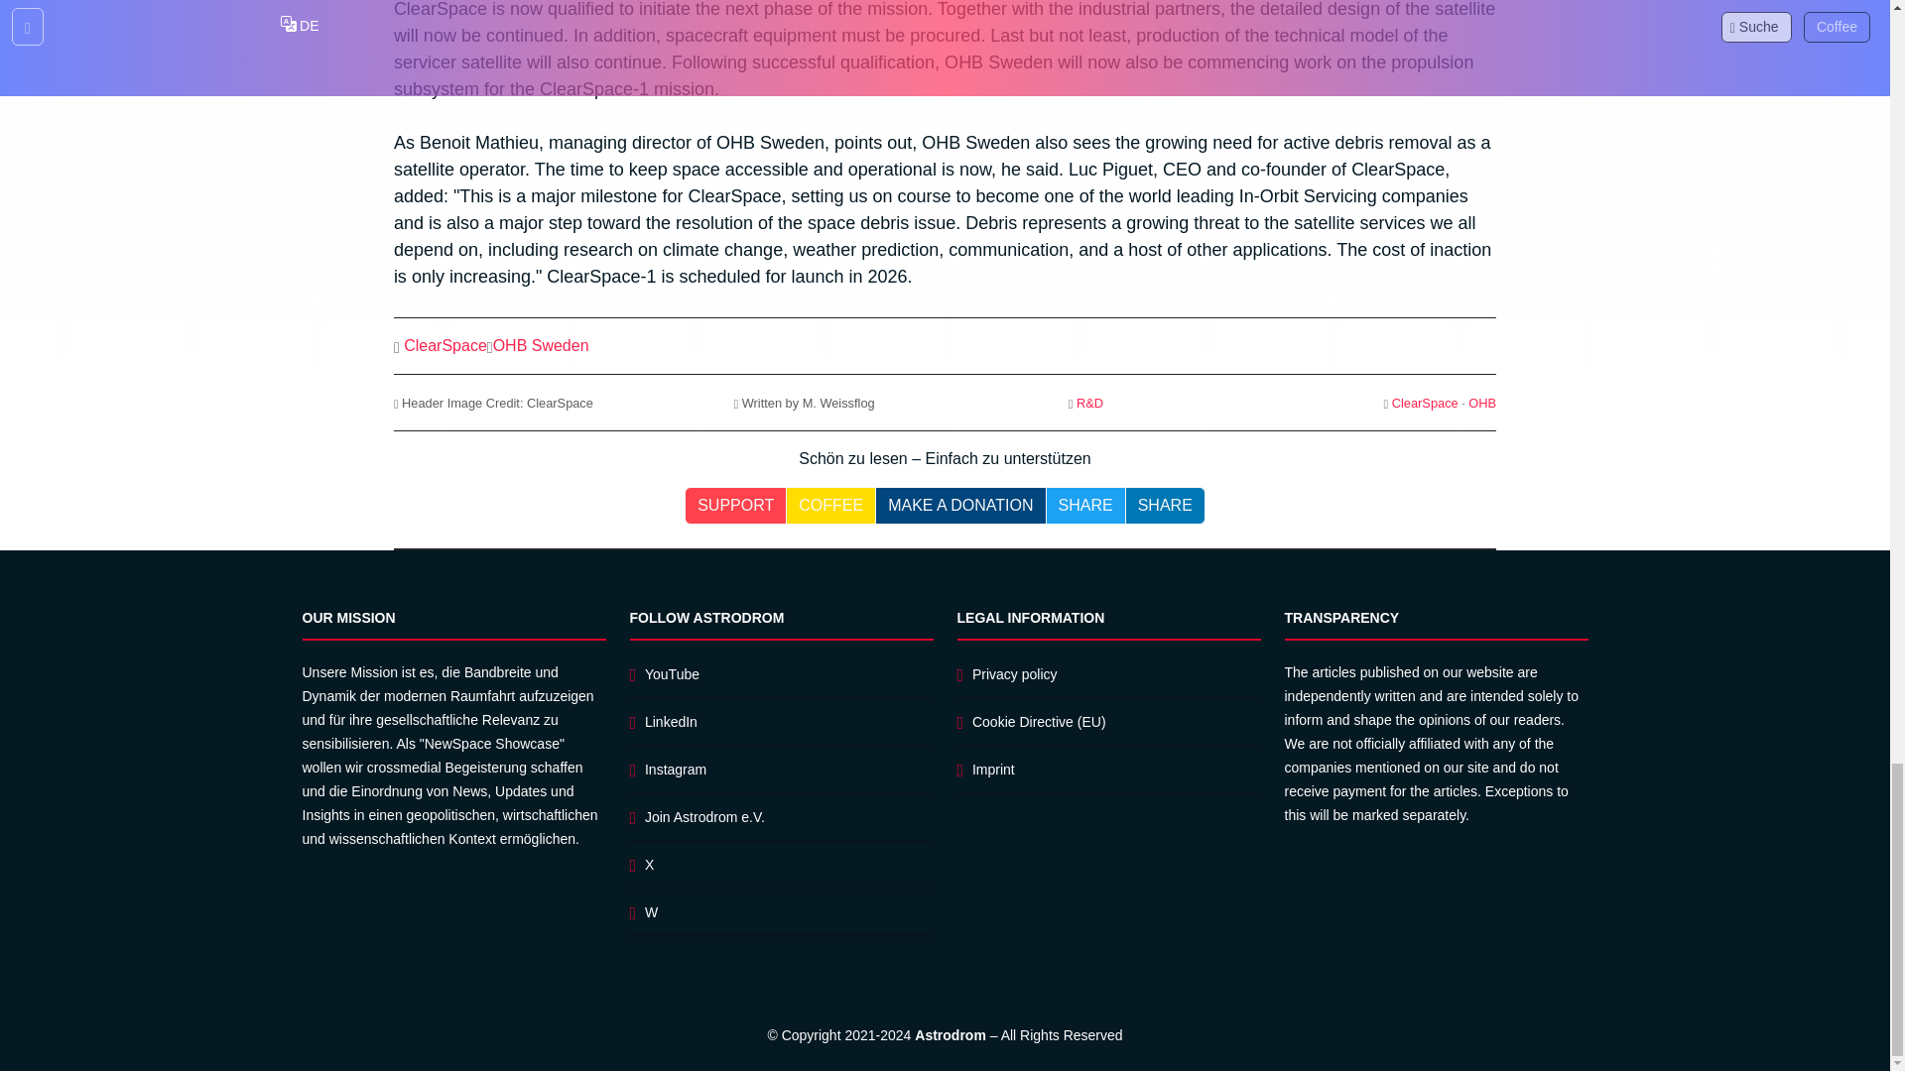 The image size is (1905, 1071). Describe the element at coordinates (1425, 403) in the screenshot. I see `View all posts in ClearSpace` at that location.